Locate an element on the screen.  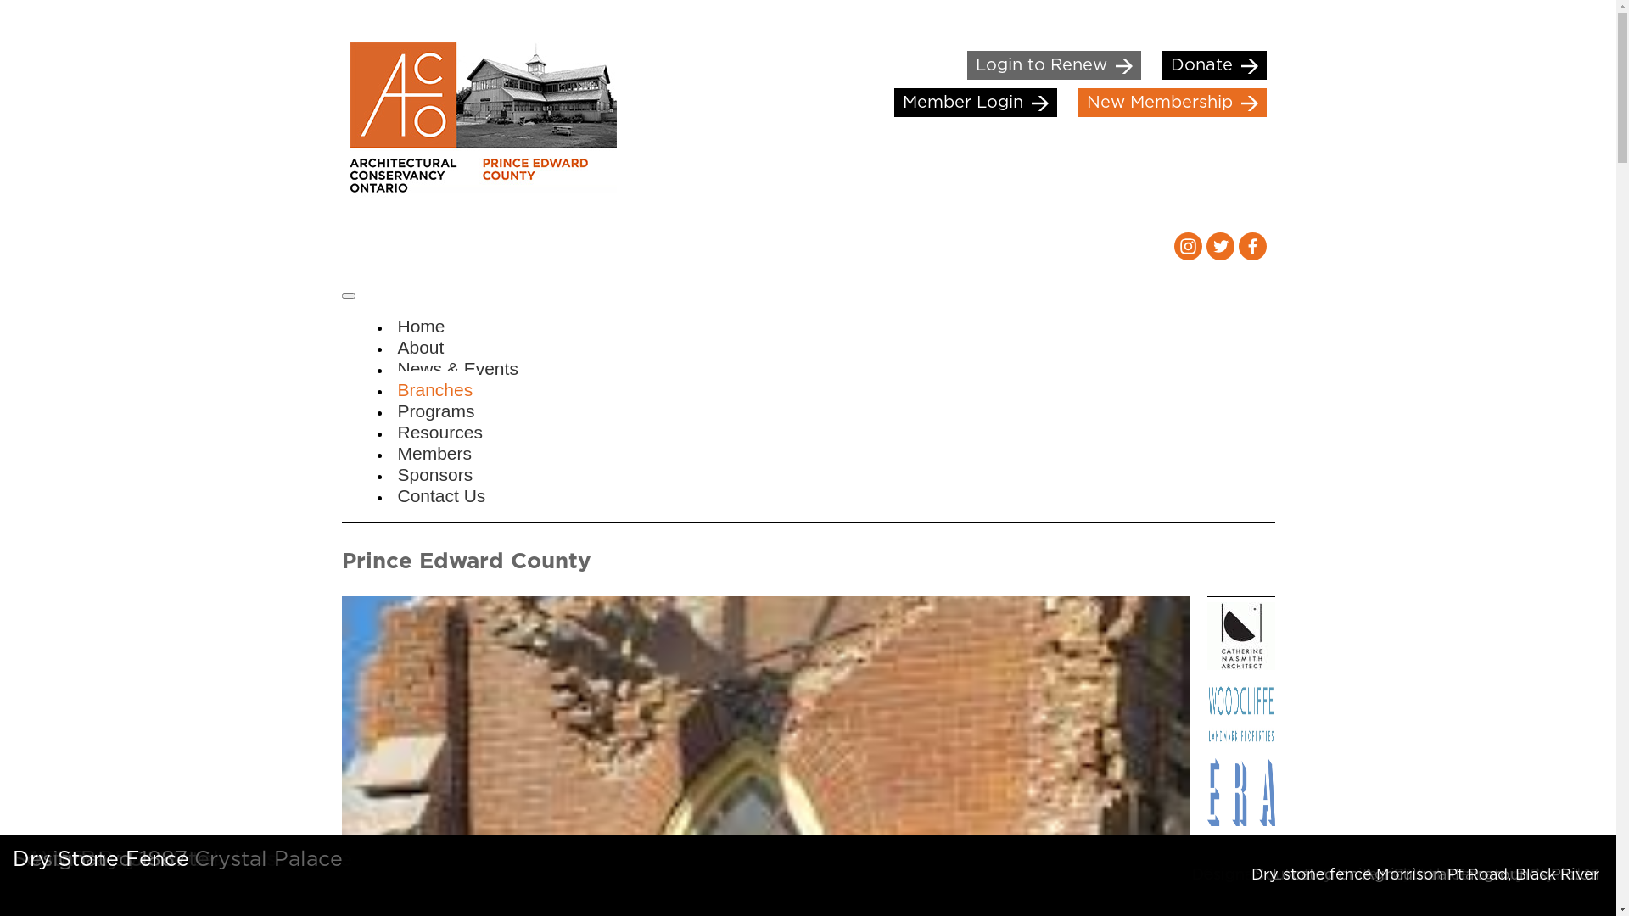
ARCHITECTURAL CONSERVANCY ONTARIO is located at coordinates (479, 123).